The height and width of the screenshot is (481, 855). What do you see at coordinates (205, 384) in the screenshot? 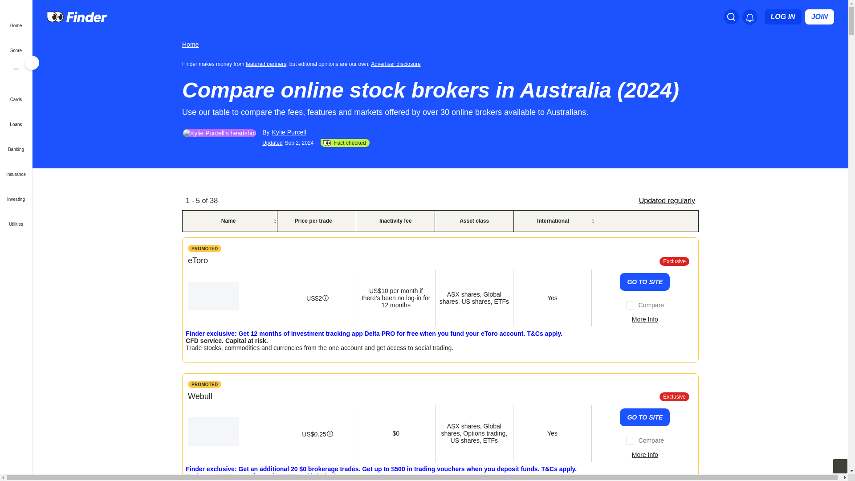
I see `Important information about this website` at bounding box center [205, 384].